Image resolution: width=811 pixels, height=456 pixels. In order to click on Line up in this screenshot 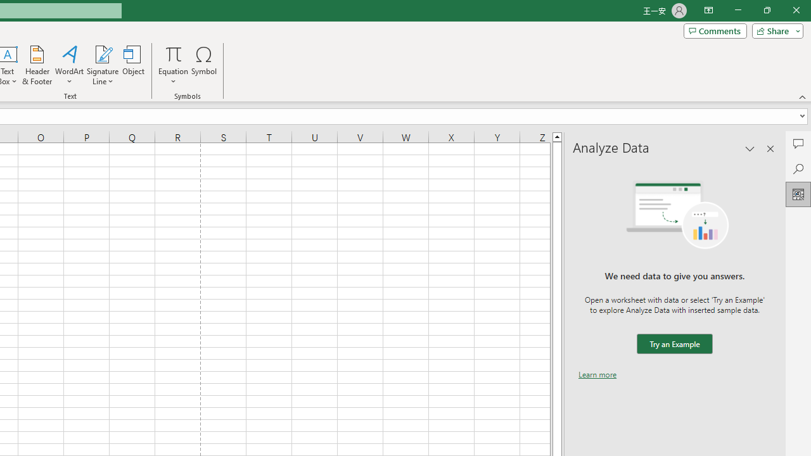, I will do `click(557, 136)`.